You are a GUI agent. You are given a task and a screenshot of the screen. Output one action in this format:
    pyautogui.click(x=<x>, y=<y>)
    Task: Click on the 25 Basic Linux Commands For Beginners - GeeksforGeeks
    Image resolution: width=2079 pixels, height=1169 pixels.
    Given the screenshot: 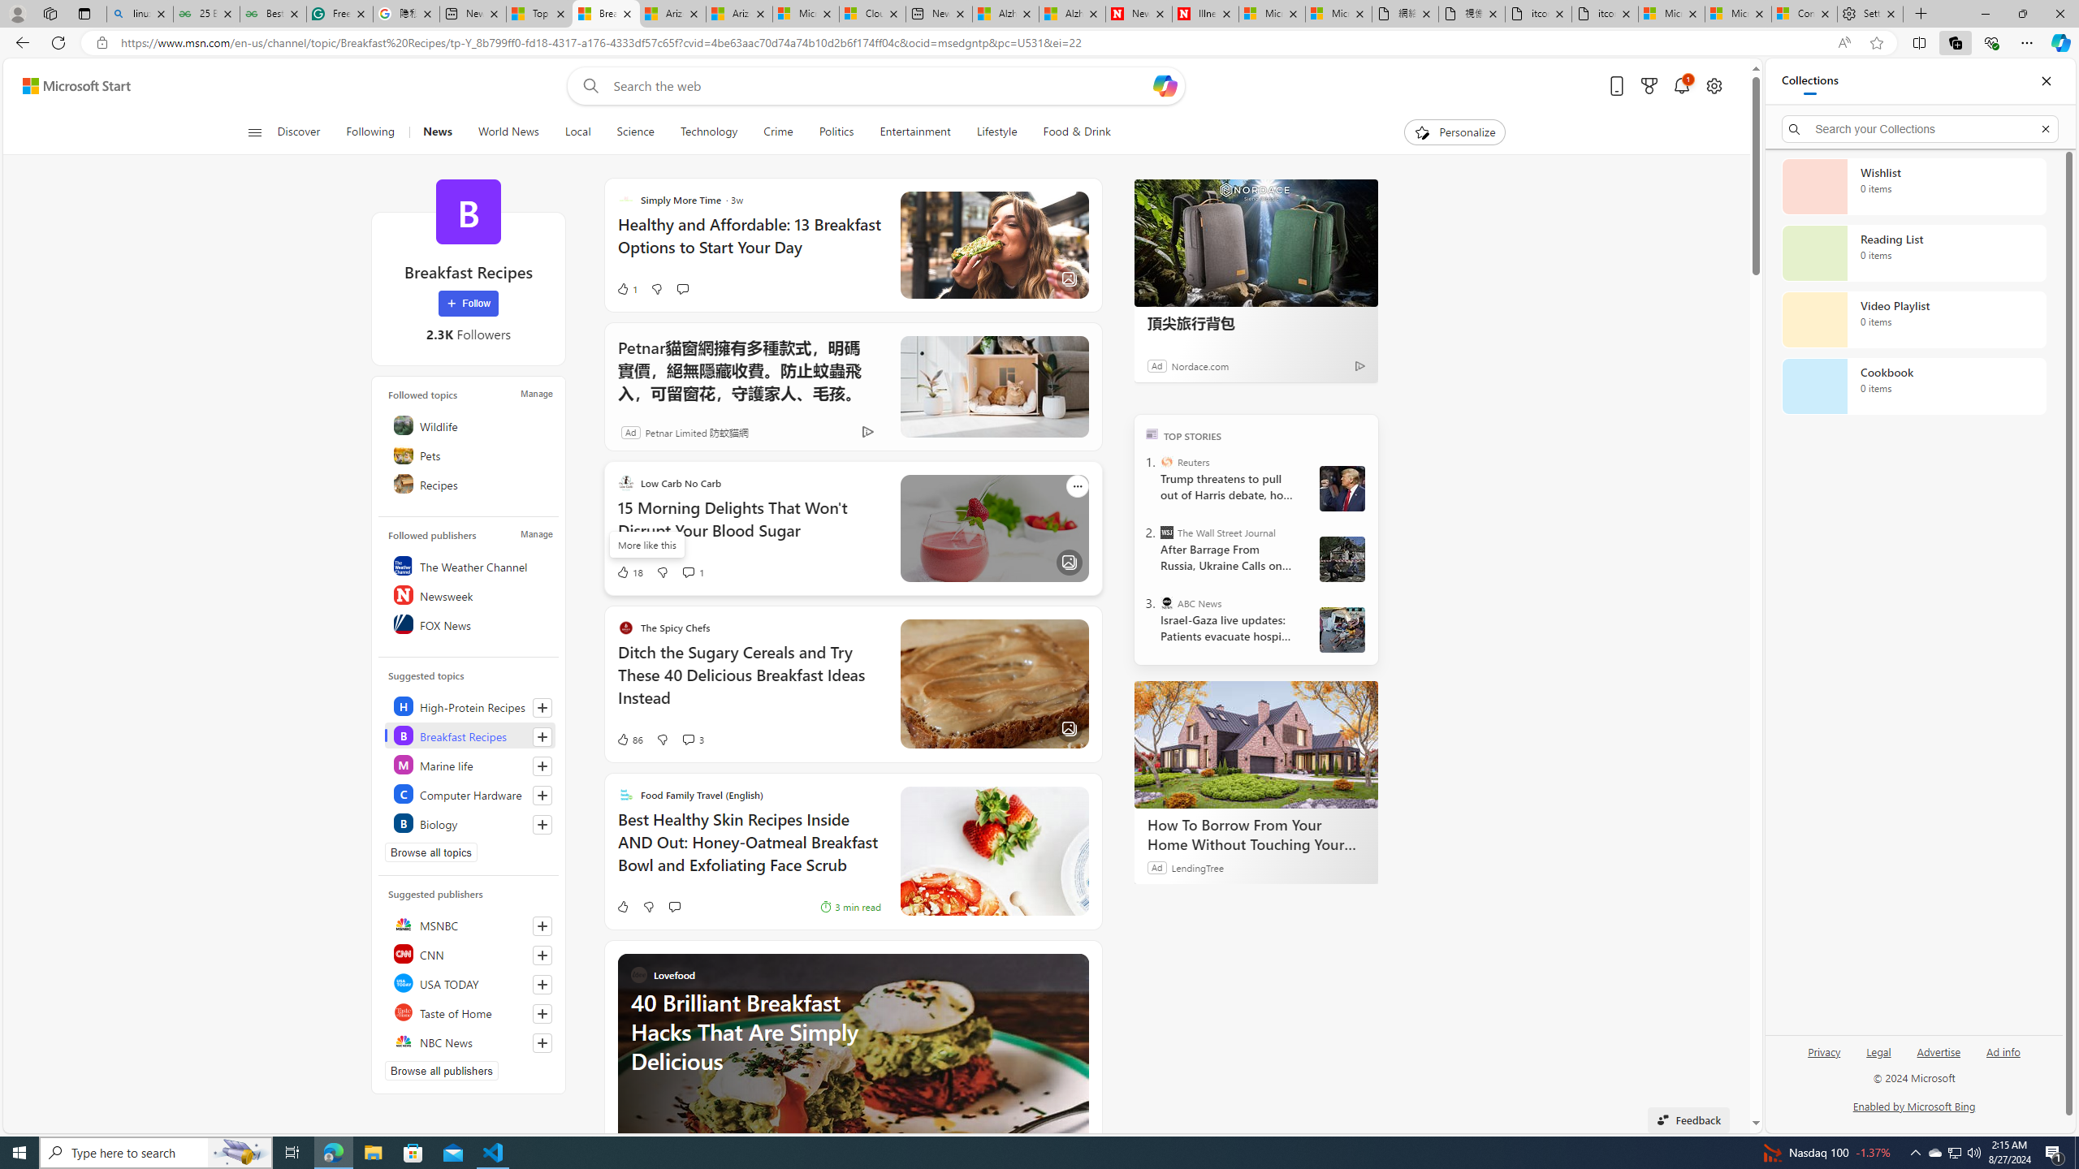 What is the action you would take?
    pyautogui.click(x=206, y=14)
    